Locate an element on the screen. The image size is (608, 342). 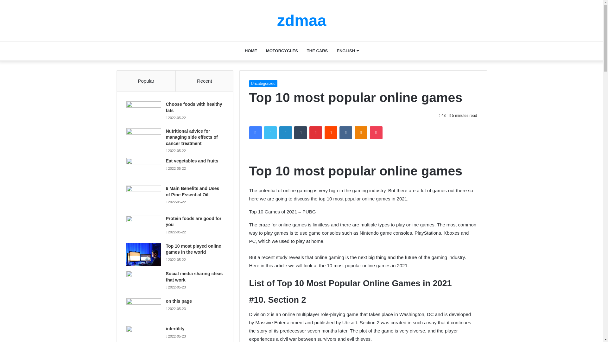
Reddit is located at coordinates (331, 132).